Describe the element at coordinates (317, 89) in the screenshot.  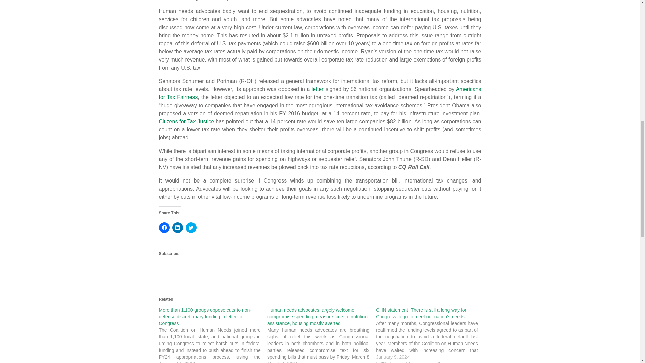
I see `letter` at that location.